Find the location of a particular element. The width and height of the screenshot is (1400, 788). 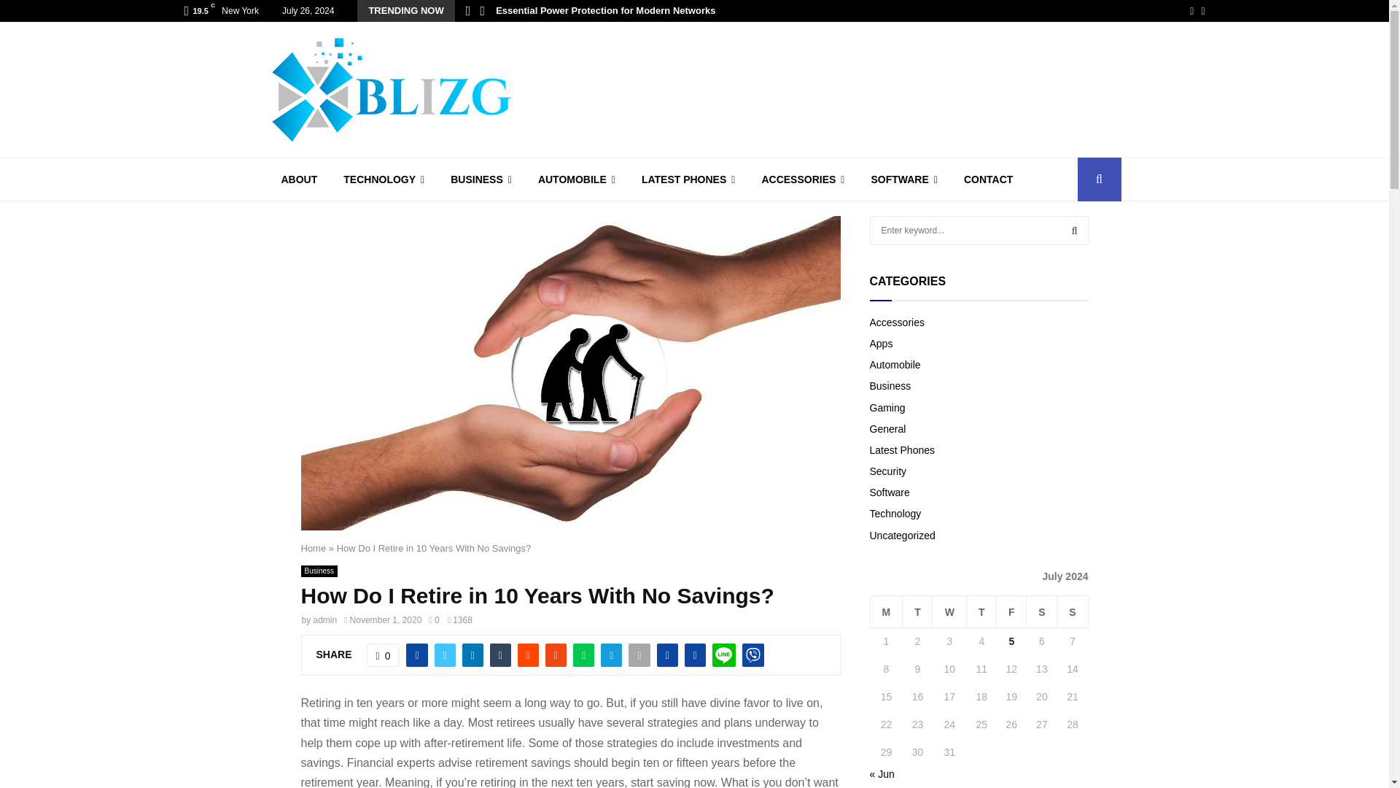

TECHNOLOGY is located at coordinates (384, 179).